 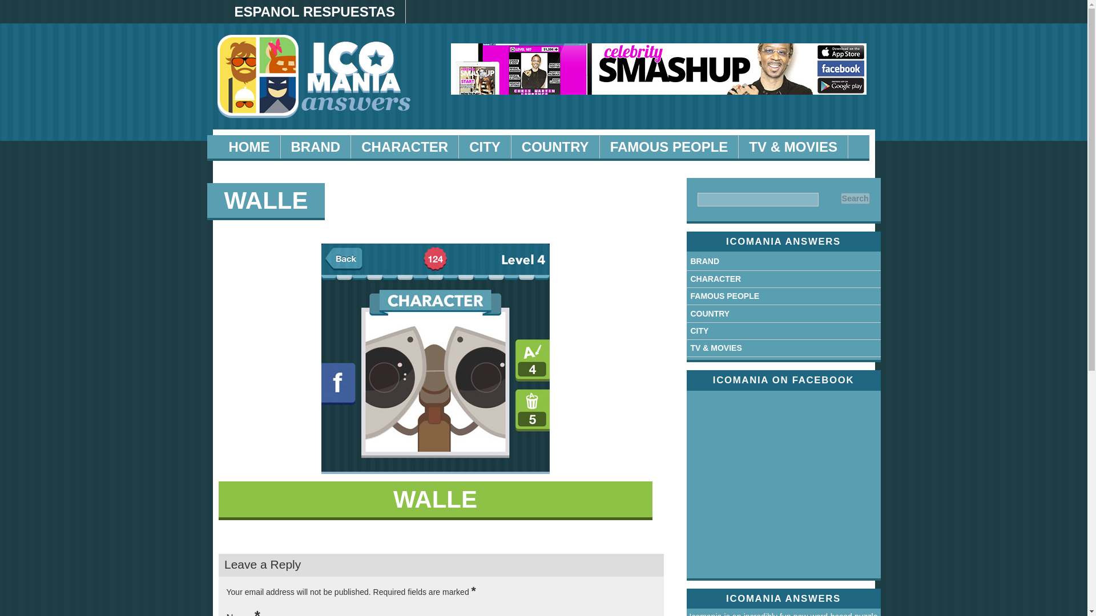 What do you see at coordinates (485, 146) in the screenshot?
I see `City Answers` at bounding box center [485, 146].